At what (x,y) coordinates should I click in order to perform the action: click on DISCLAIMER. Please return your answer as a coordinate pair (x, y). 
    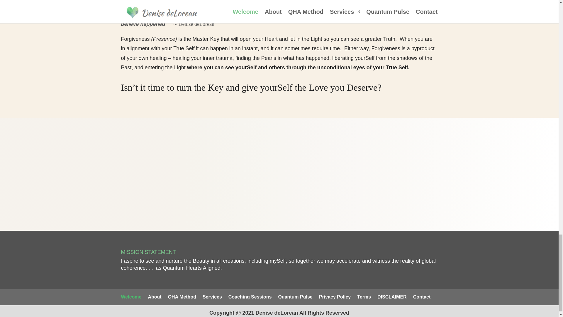
    Looking at the image, I should click on (392, 297).